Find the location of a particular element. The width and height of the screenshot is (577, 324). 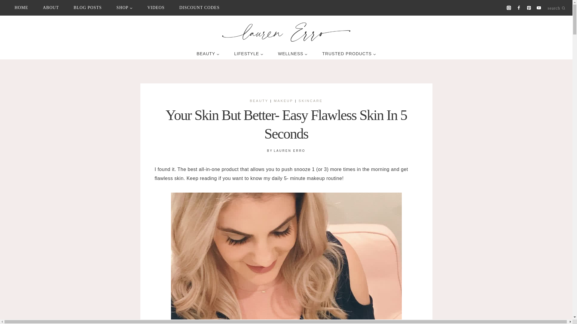

TRUSTED PRODUCTS is located at coordinates (349, 54).